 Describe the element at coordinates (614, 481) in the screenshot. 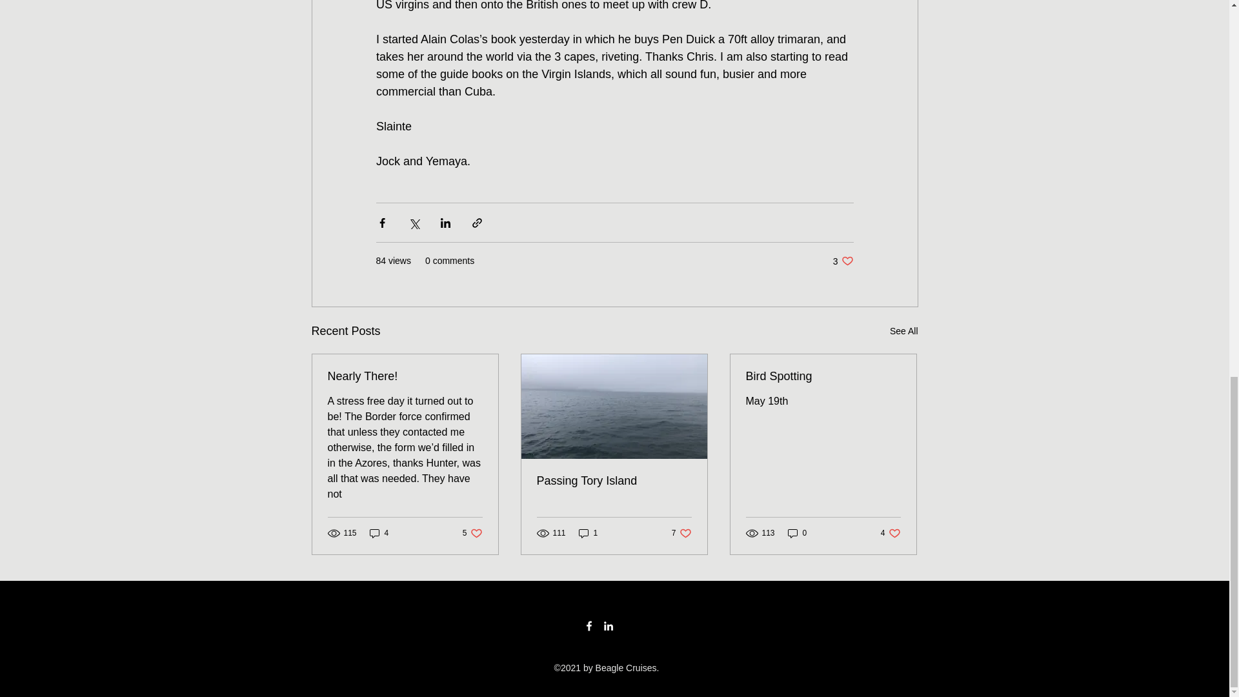

I see `Passing Tory Island` at that location.